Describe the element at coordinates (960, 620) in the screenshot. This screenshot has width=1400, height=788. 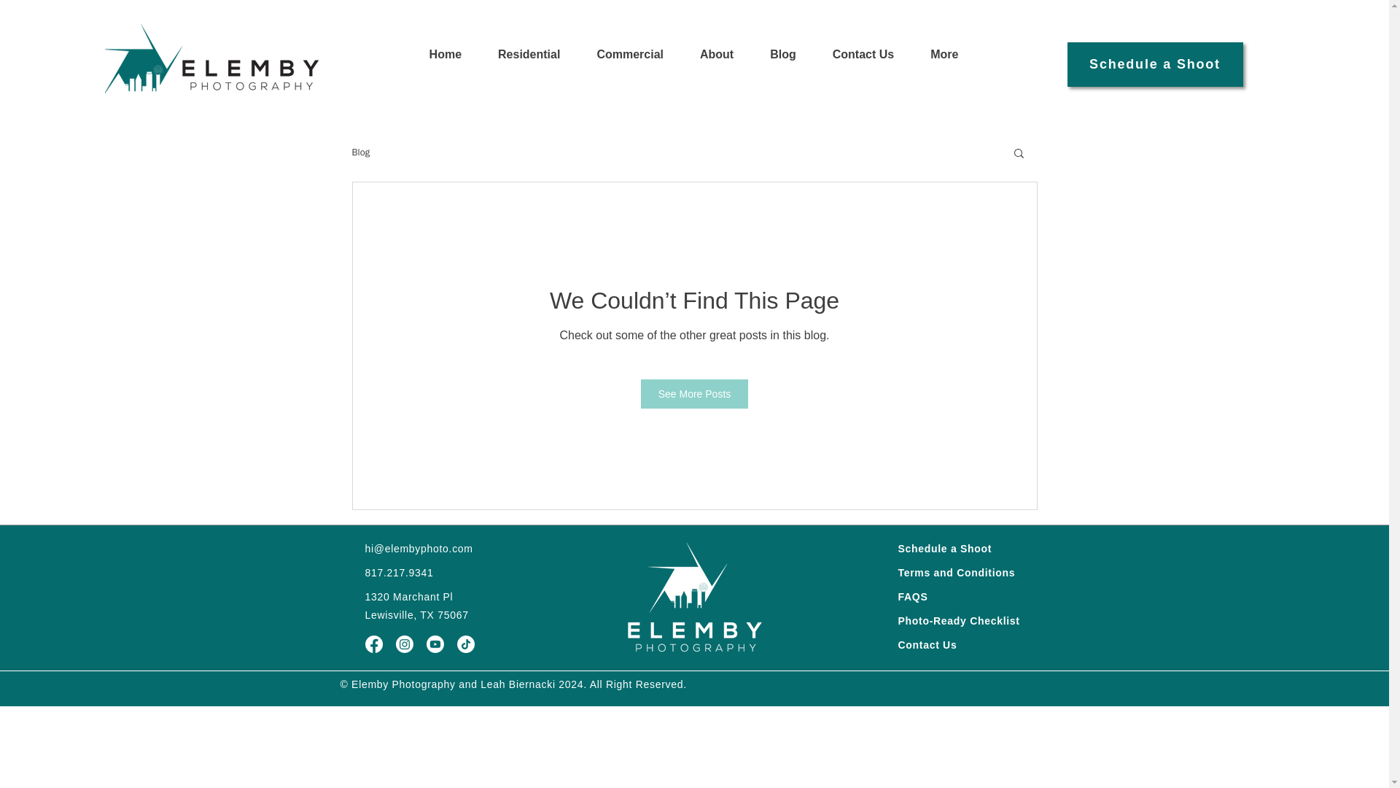
I see `Photo-Ready Checklist` at that location.